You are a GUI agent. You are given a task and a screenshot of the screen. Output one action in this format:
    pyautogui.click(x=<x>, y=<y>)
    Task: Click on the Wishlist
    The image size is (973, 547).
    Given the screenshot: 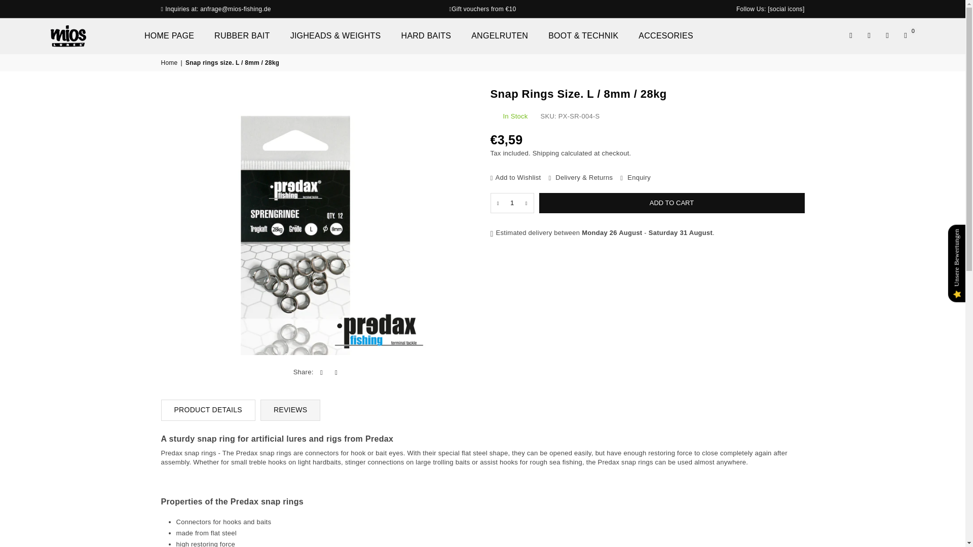 What is the action you would take?
    pyautogui.click(x=887, y=35)
    